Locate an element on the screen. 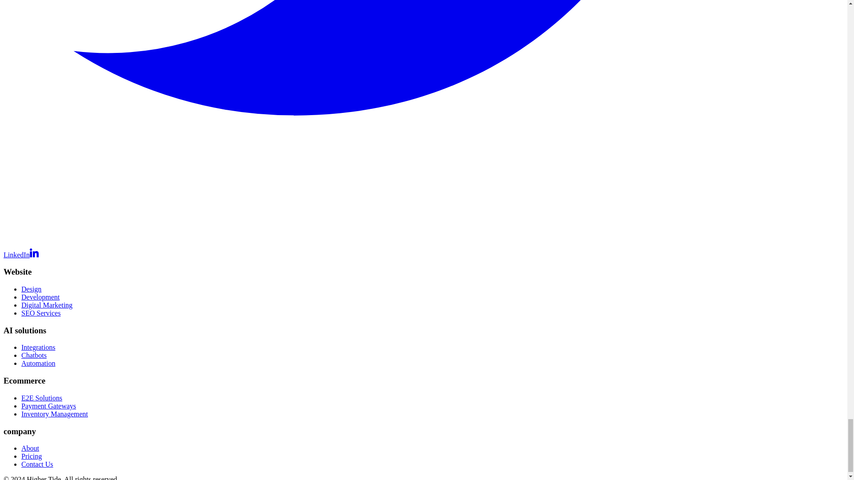 This screenshot has width=854, height=480. Inventory Management is located at coordinates (54, 414).